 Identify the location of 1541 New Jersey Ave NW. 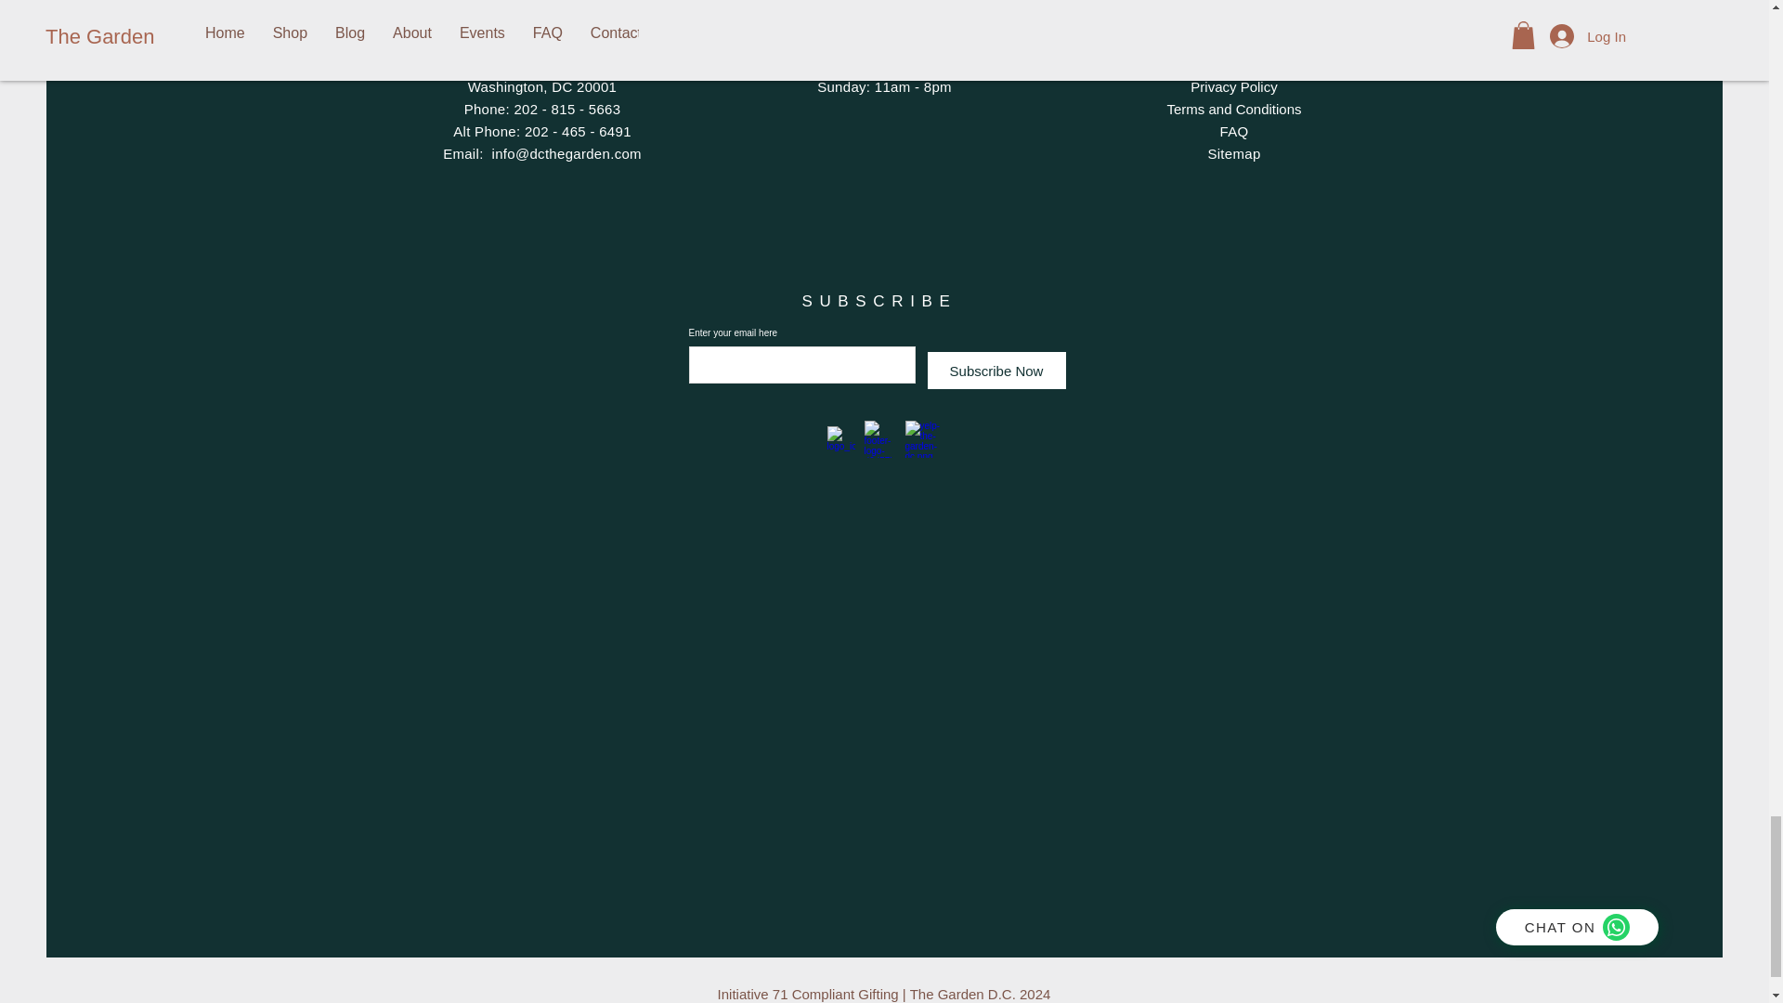
(573, 52).